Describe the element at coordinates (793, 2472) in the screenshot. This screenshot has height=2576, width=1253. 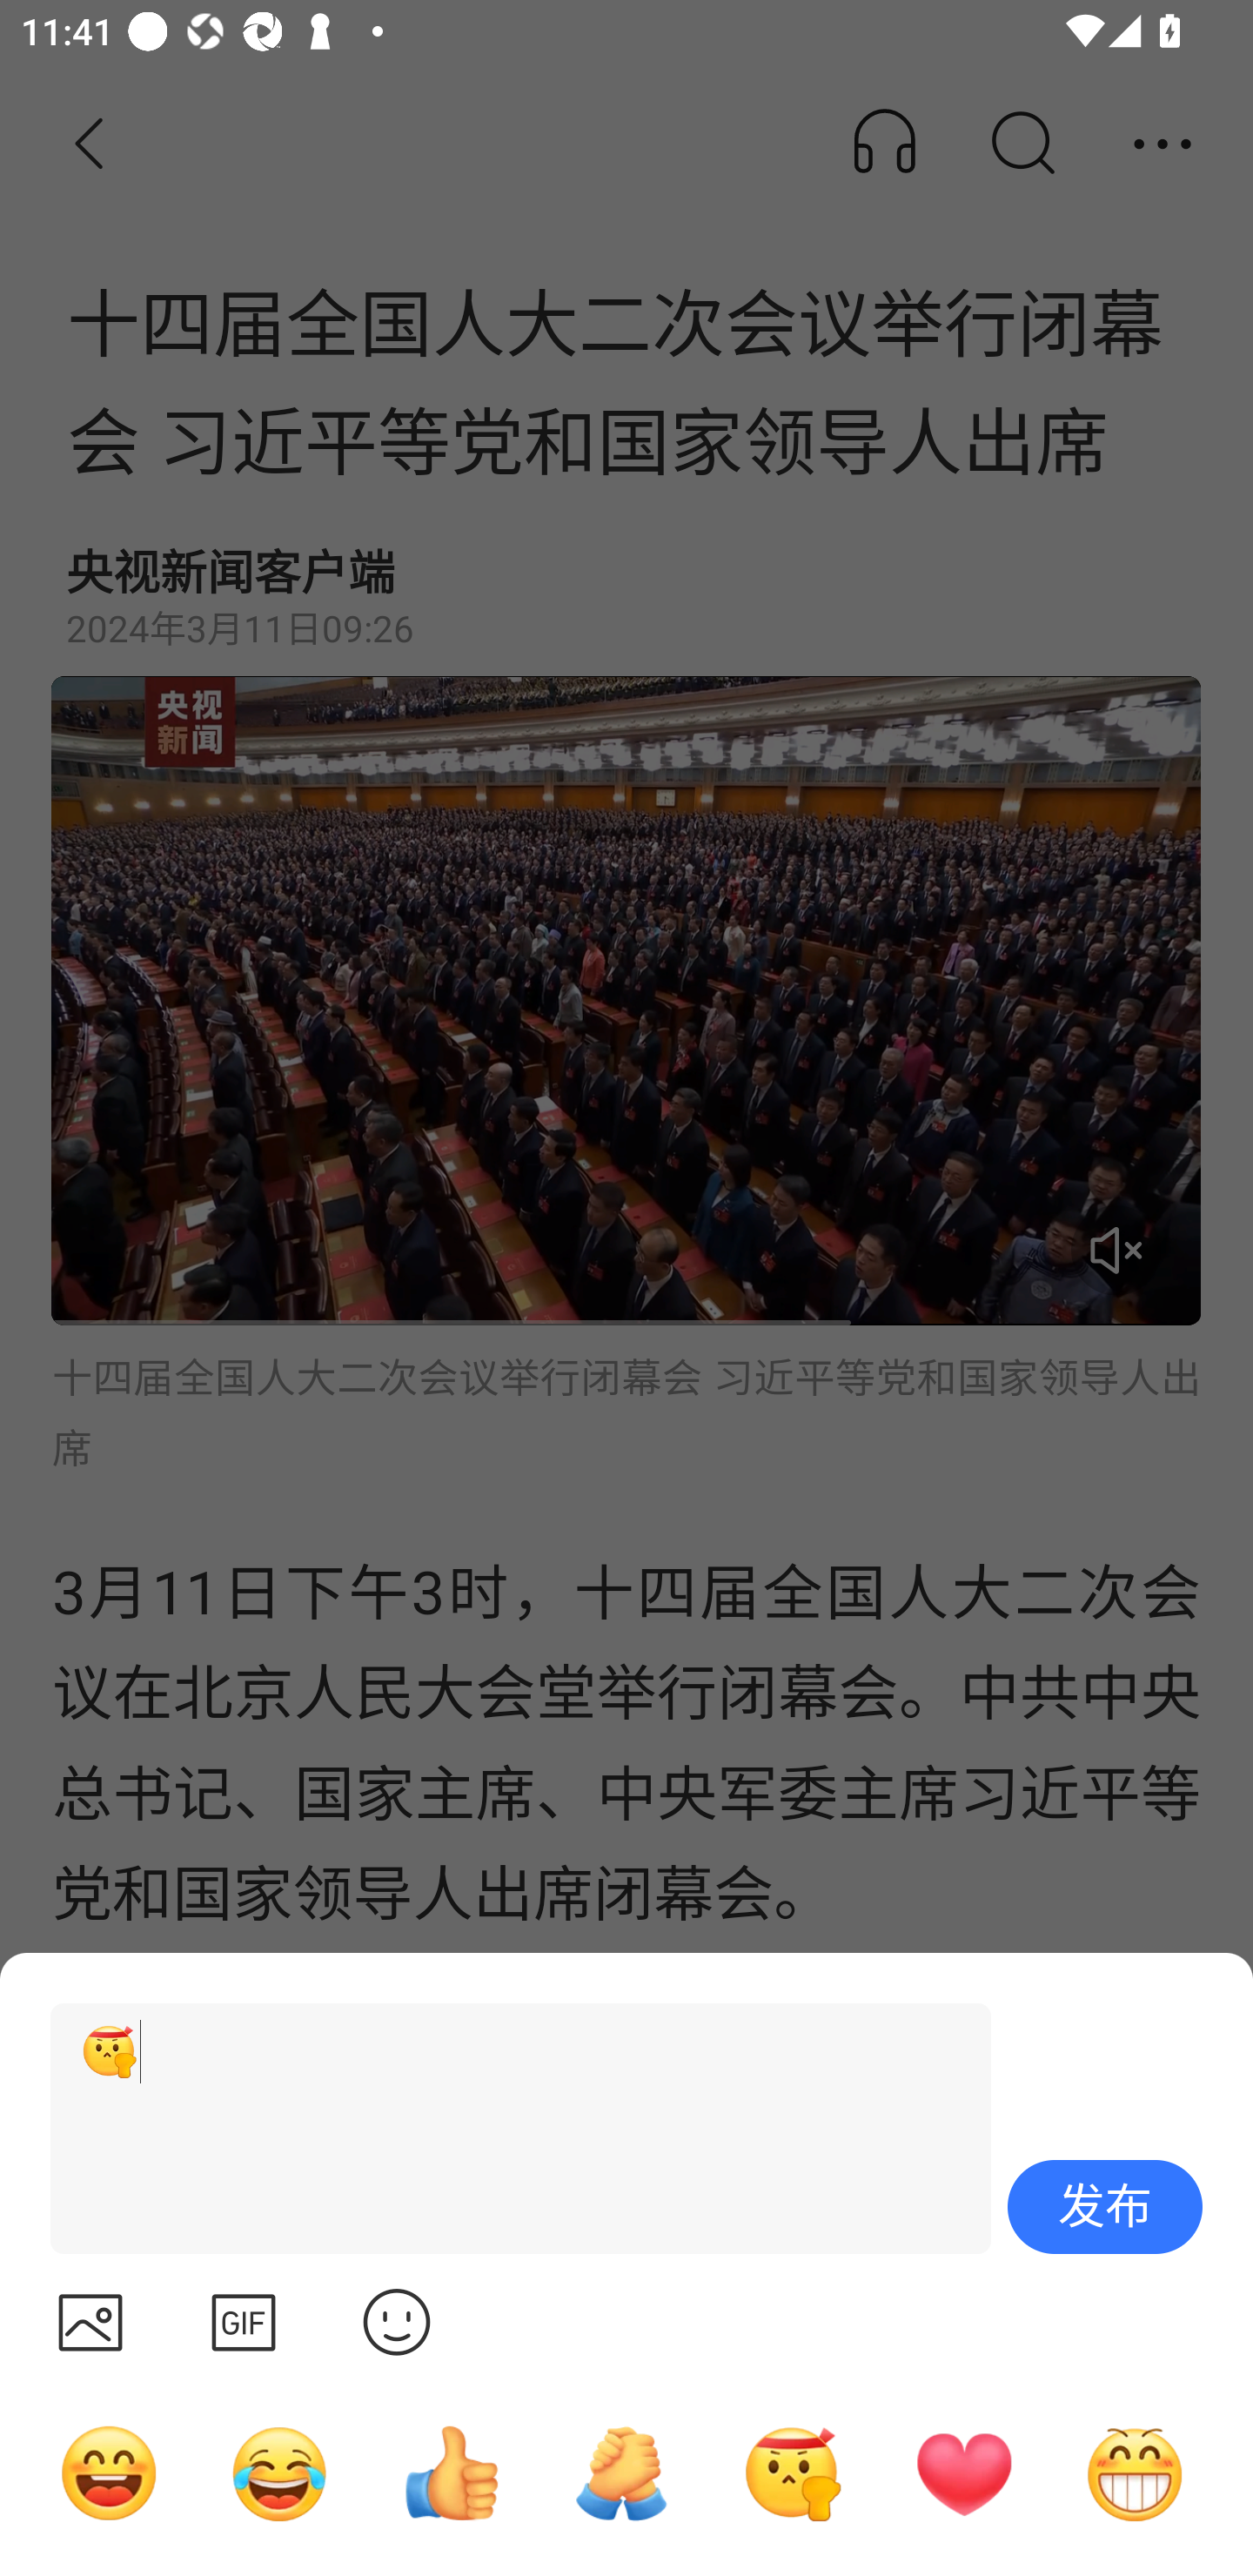
I see `奋斗` at that location.